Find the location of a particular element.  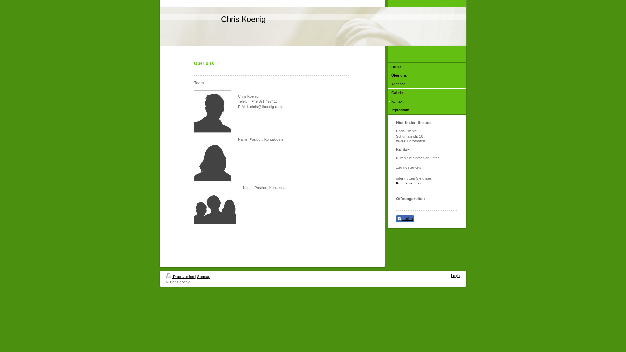

Galerie is located at coordinates (427, 93).